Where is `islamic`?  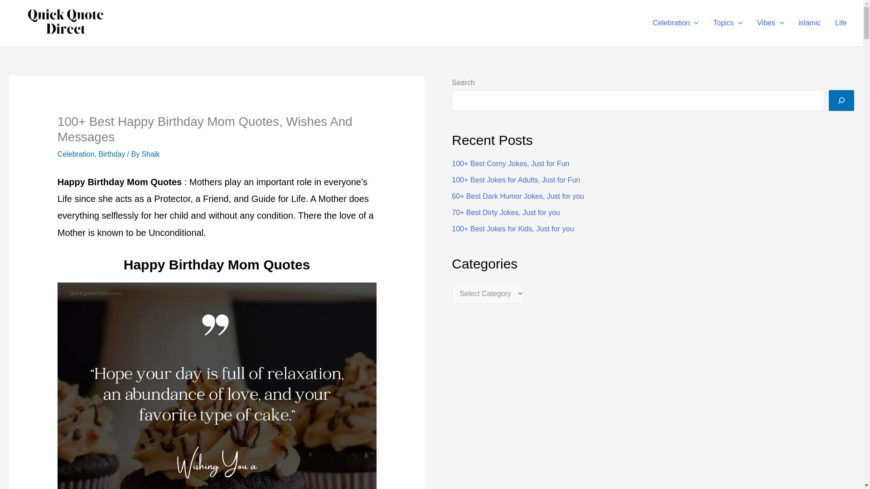
islamic is located at coordinates (809, 23).